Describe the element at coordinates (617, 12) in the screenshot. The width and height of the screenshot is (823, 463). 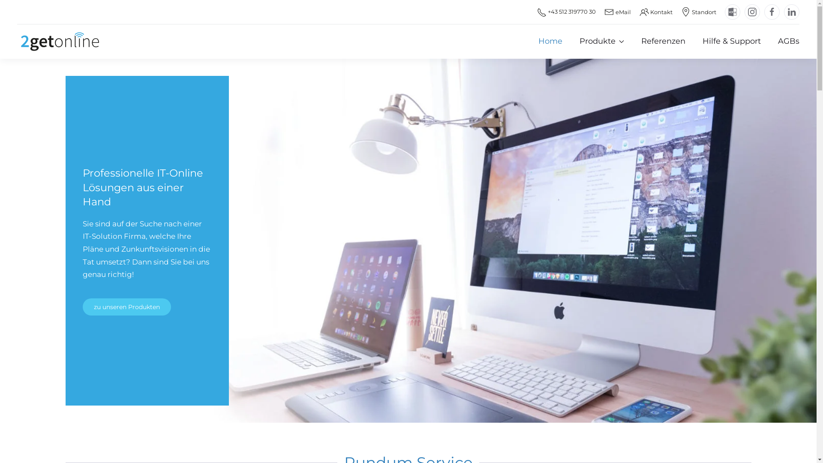
I see `eMail` at that location.